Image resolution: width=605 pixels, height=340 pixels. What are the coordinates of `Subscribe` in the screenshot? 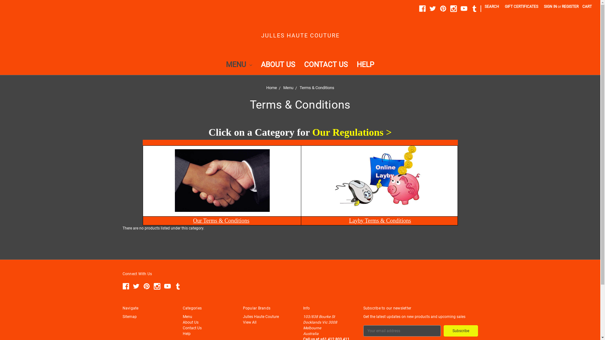 It's located at (461, 331).